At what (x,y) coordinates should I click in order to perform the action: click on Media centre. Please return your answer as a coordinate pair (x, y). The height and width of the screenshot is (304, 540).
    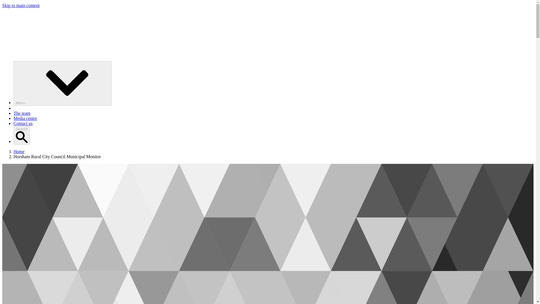
    Looking at the image, I should click on (25, 118).